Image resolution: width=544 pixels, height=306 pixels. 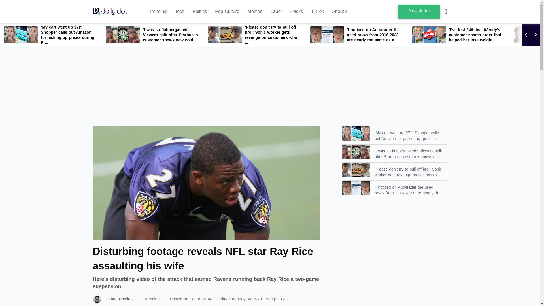 I want to click on TikTok, so click(x=318, y=12).